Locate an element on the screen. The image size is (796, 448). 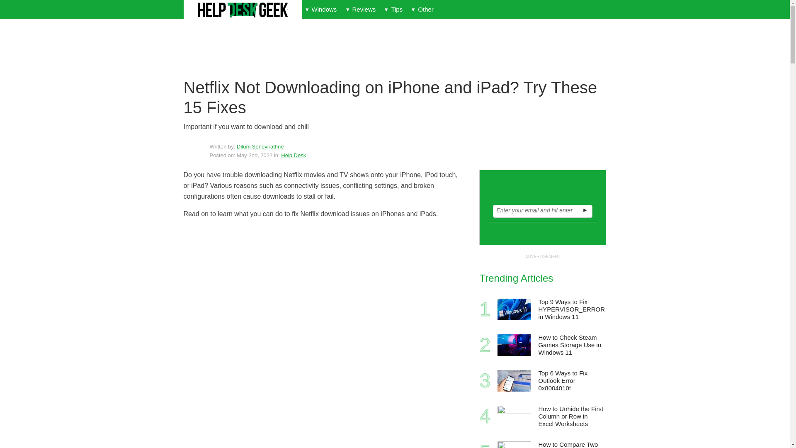
How to Compare Two Folders or Directories in Windows is located at coordinates (514, 445).